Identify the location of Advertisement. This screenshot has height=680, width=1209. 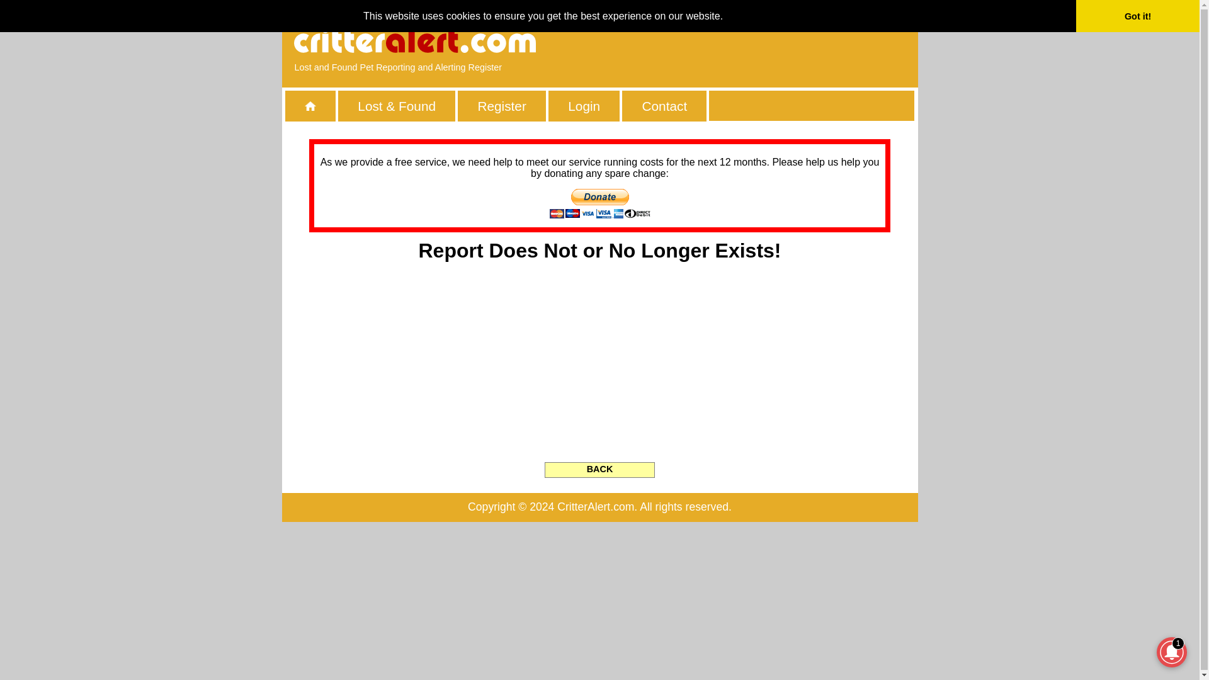
(760, 40).